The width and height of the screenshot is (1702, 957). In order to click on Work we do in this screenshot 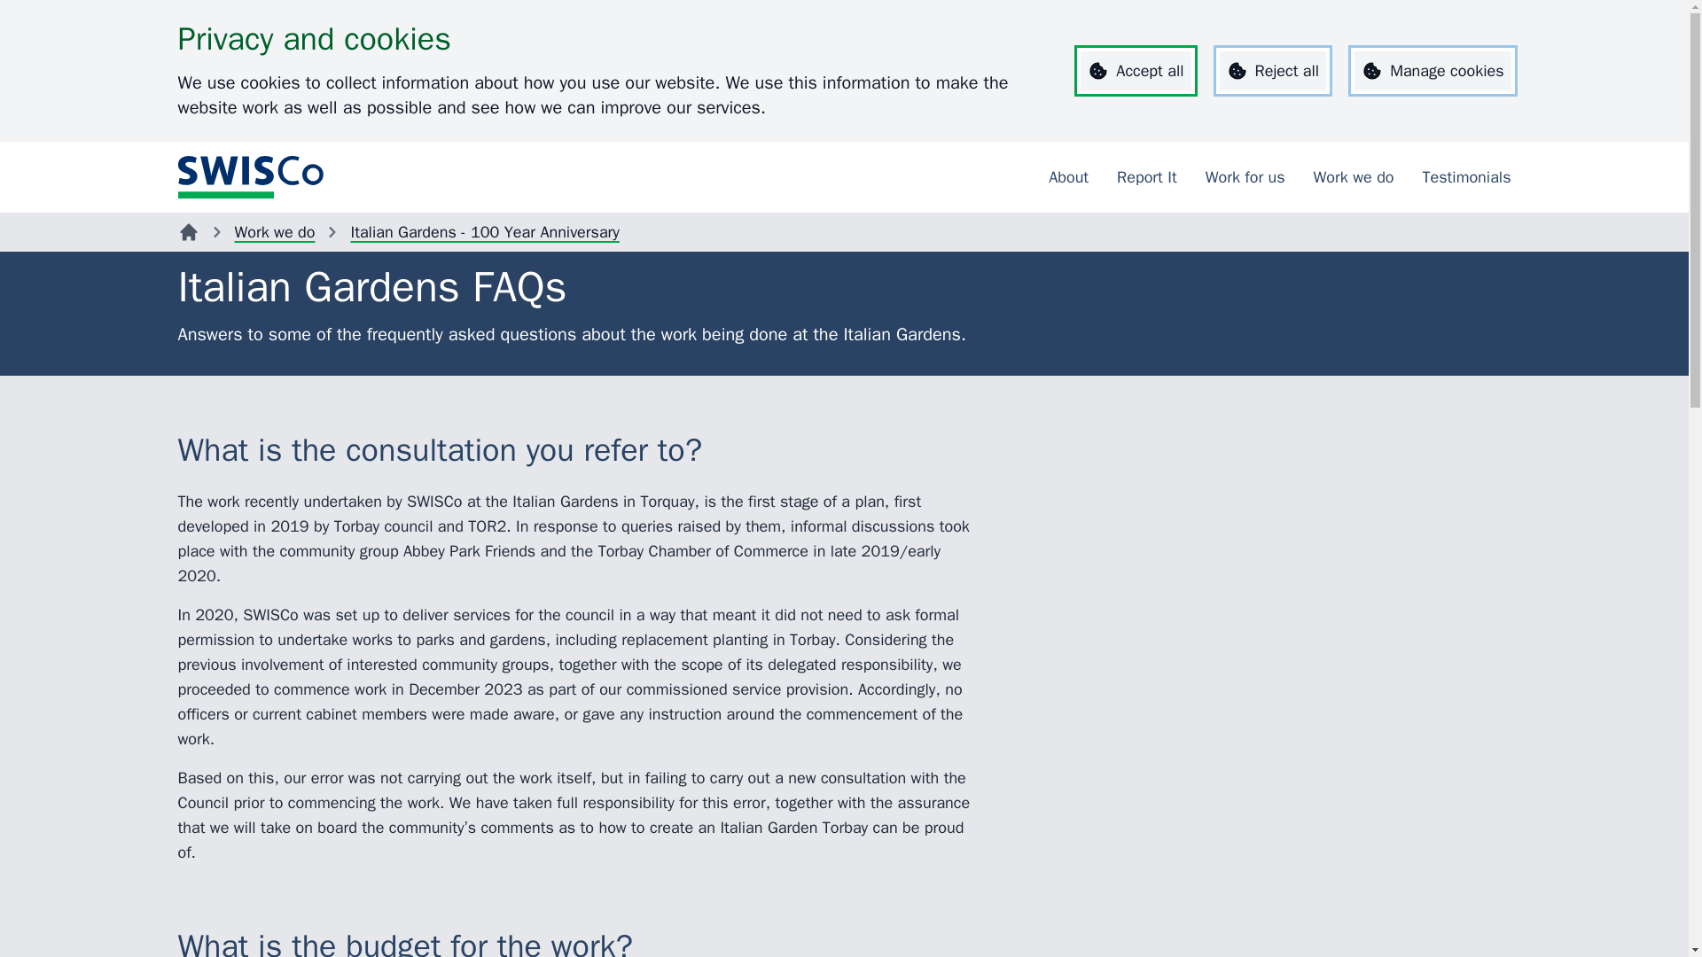, I will do `click(275, 232)`.